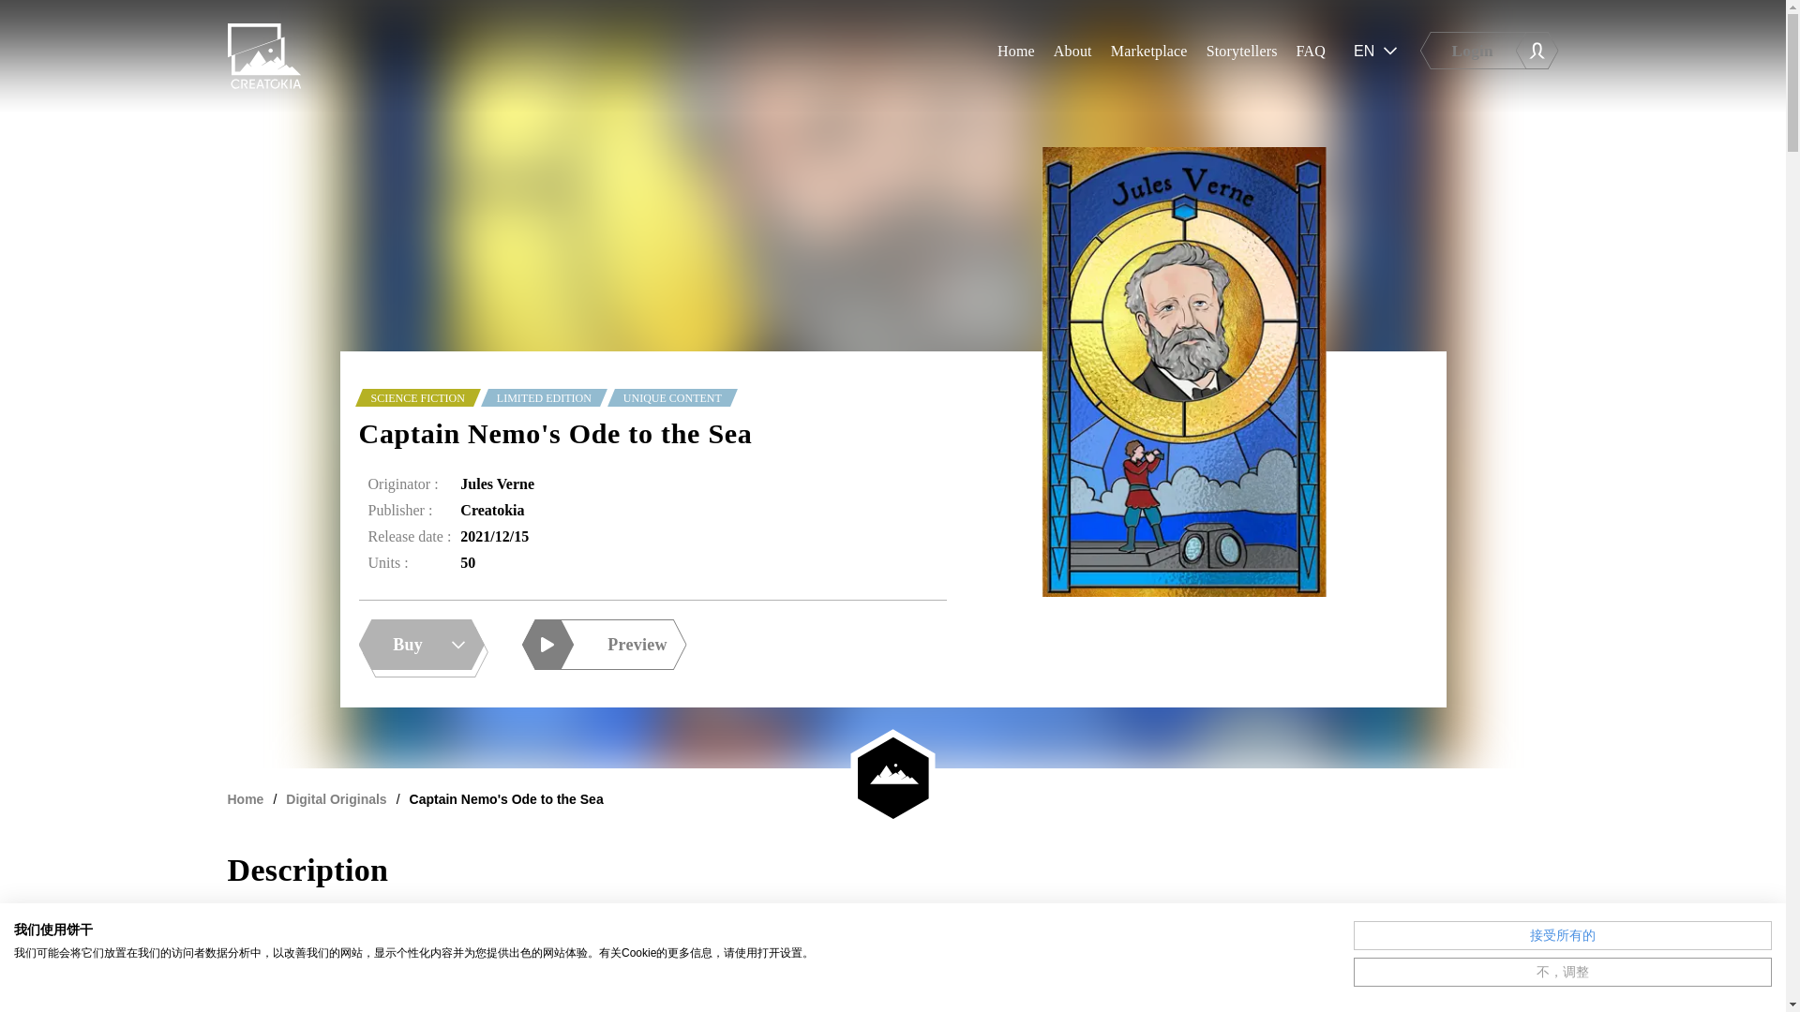  What do you see at coordinates (604, 644) in the screenshot?
I see `Preview` at bounding box center [604, 644].